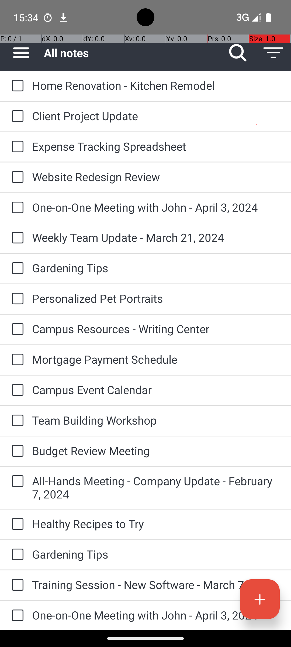 The height and width of the screenshot is (647, 291). Describe the element at coordinates (156, 329) in the screenshot. I see `Campus Resources - Writing Center` at that location.